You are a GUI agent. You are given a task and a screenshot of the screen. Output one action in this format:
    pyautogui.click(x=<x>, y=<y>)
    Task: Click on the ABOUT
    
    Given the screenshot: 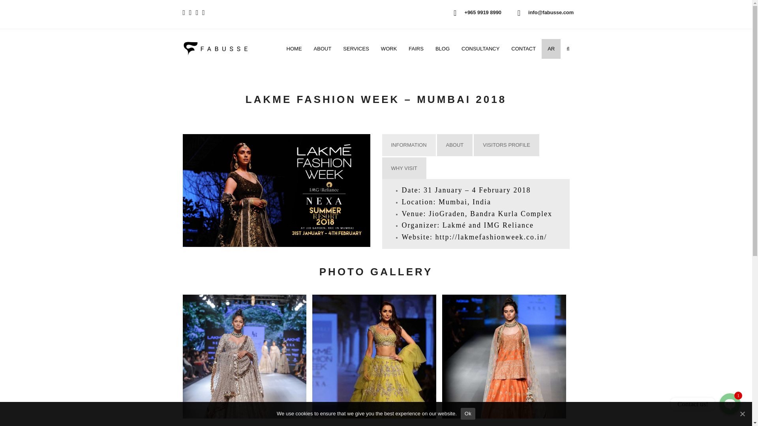 What is the action you would take?
    pyautogui.click(x=455, y=145)
    